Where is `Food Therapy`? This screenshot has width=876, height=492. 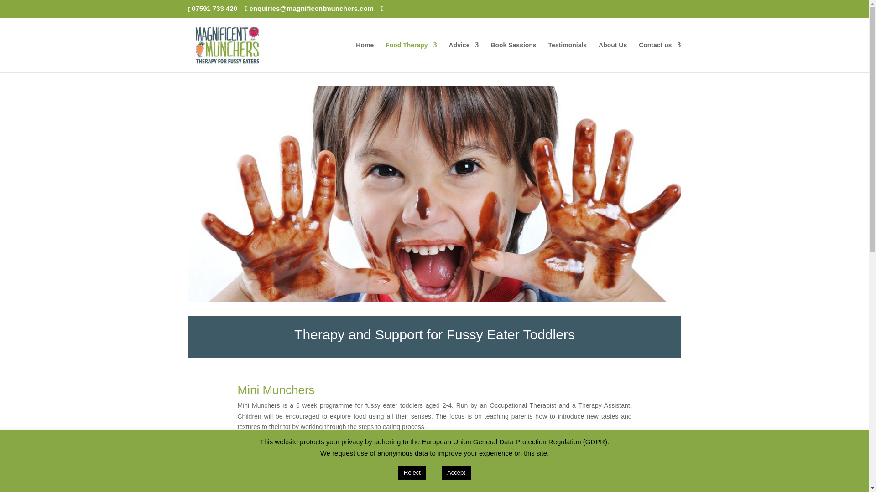 Food Therapy is located at coordinates (411, 56).